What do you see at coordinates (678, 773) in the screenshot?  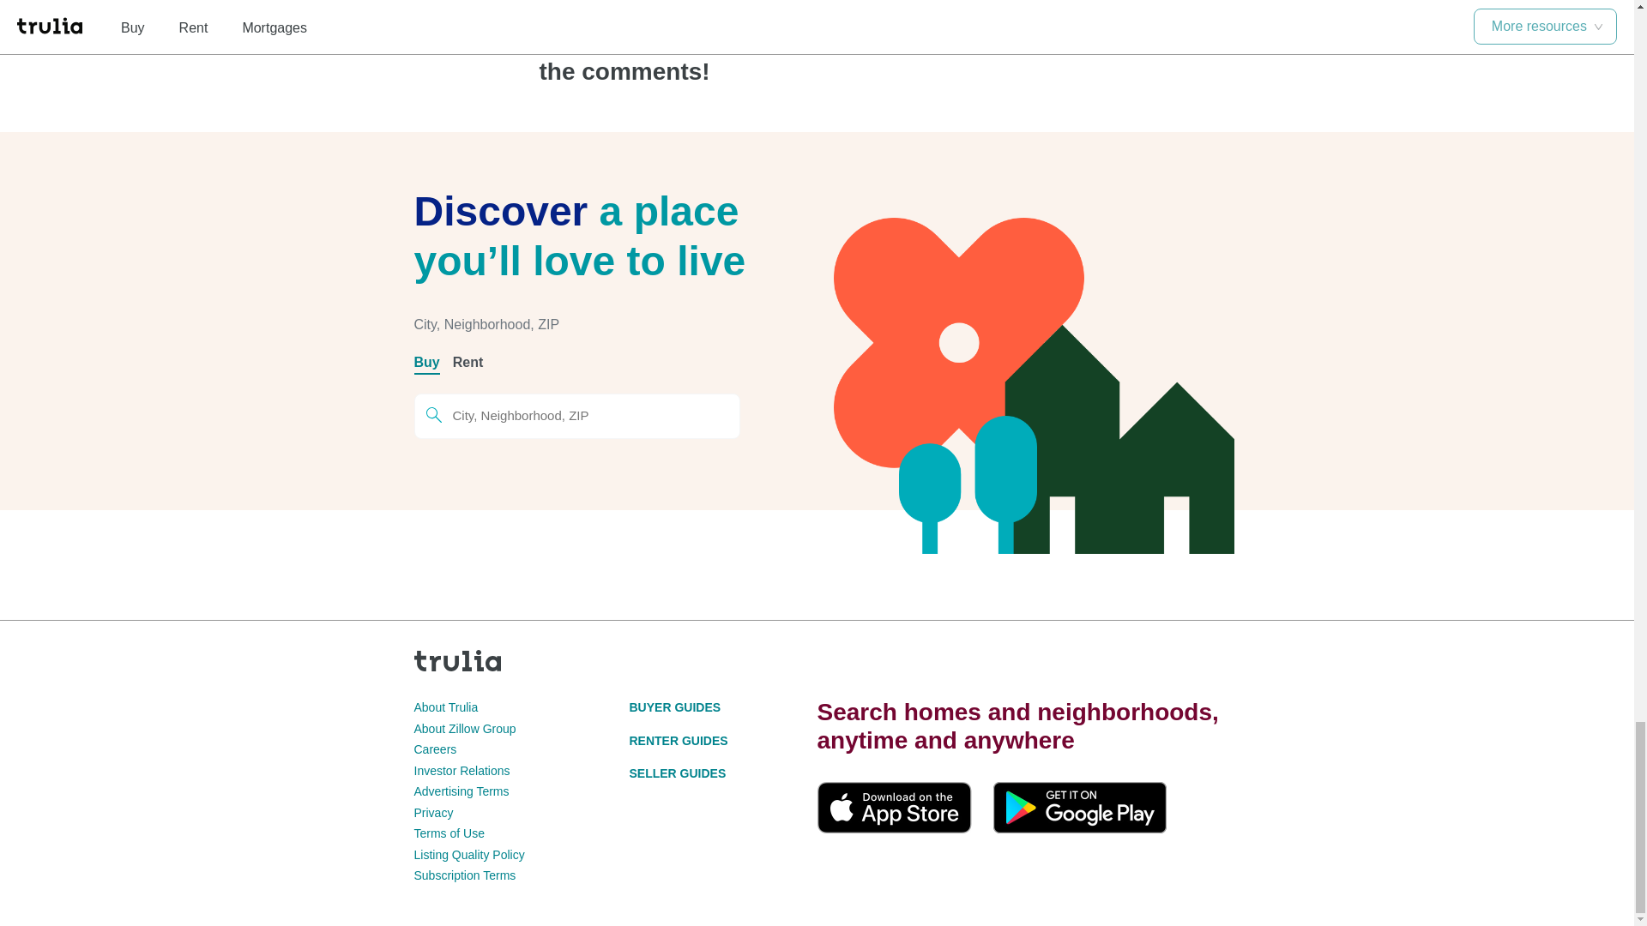 I see `SELLER GUIDES` at bounding box center [678, 773].